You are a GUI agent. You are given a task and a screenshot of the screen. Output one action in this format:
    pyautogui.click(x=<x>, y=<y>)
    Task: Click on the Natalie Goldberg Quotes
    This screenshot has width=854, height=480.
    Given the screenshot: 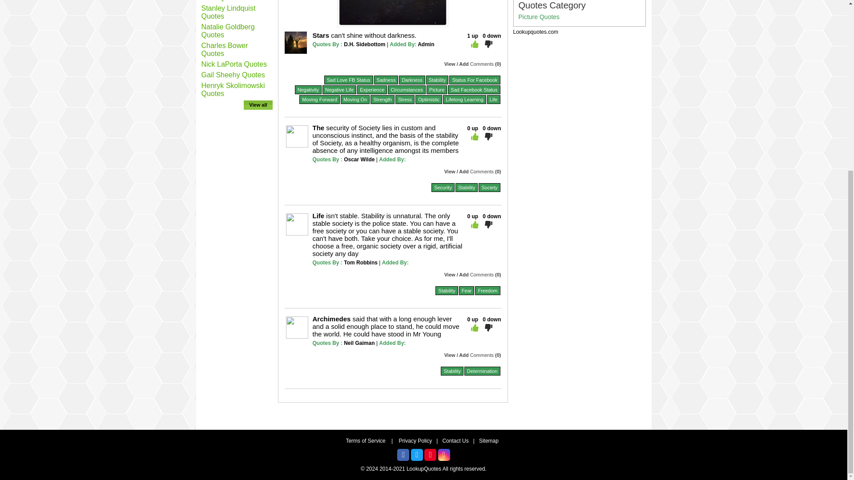 What is the action you would take?
    pyautogui.click(x=228, y=31)
    